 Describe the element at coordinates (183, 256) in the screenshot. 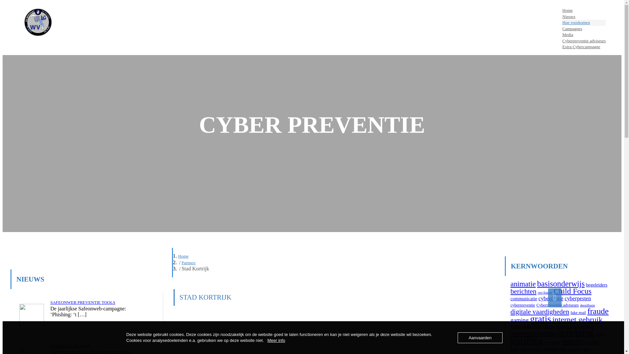

I see `Home` at that location.